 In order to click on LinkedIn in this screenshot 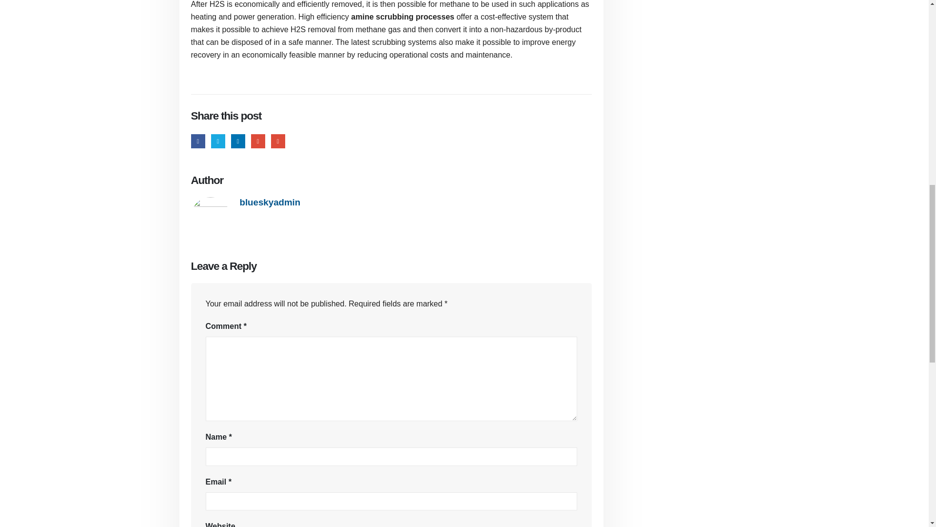, I will do `click(238, 141)`.